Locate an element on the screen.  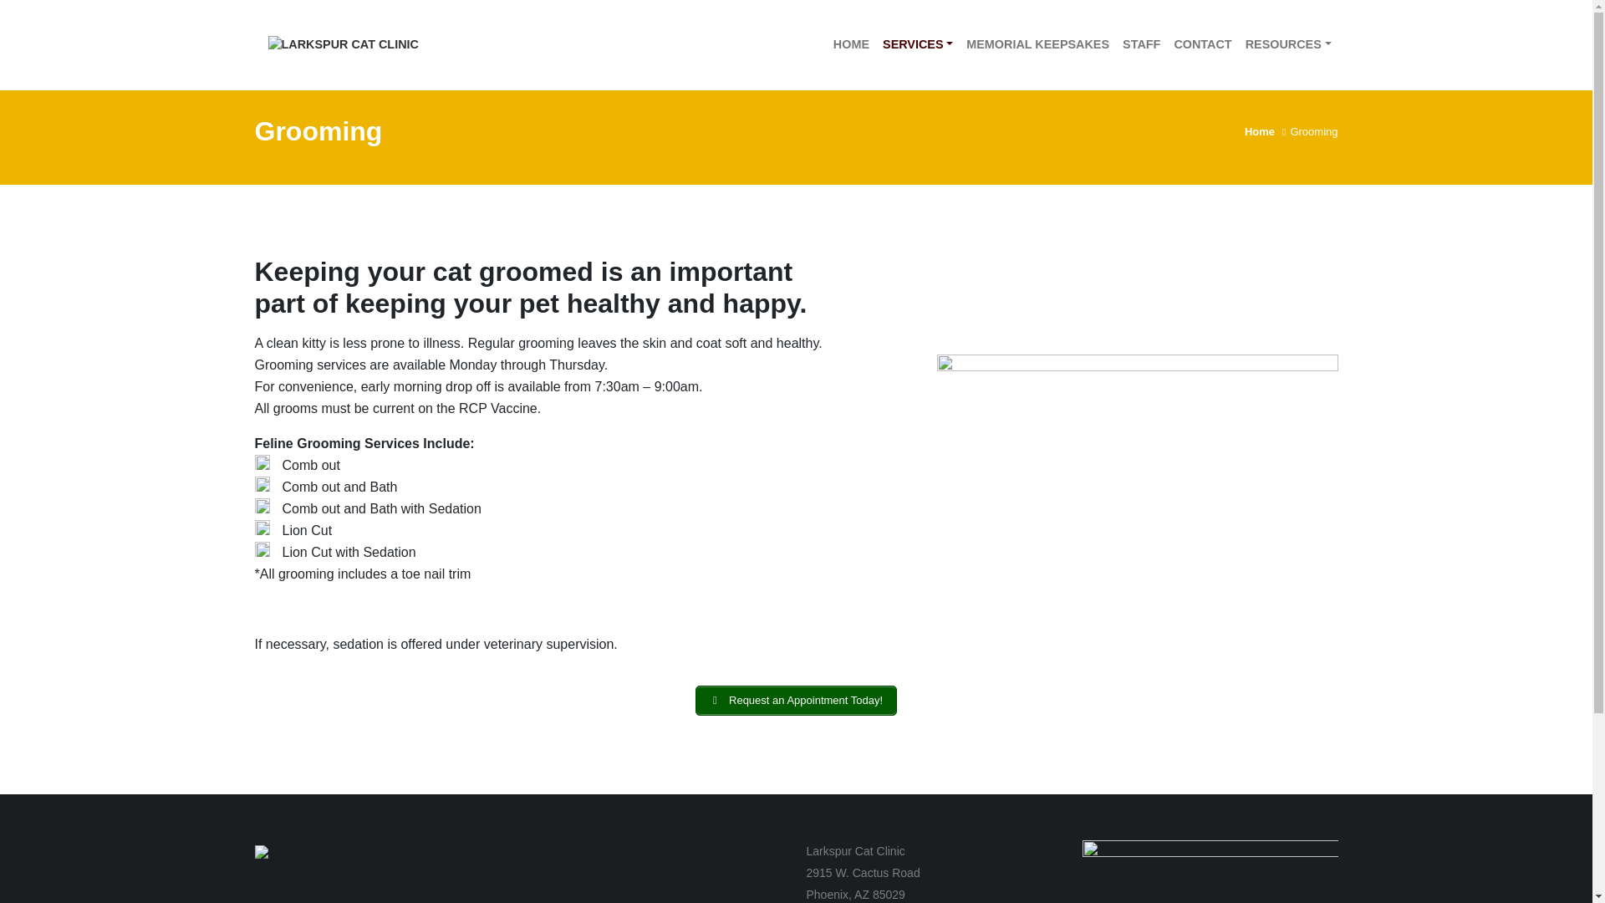
SERVICES is located at coordinates (918, 45).